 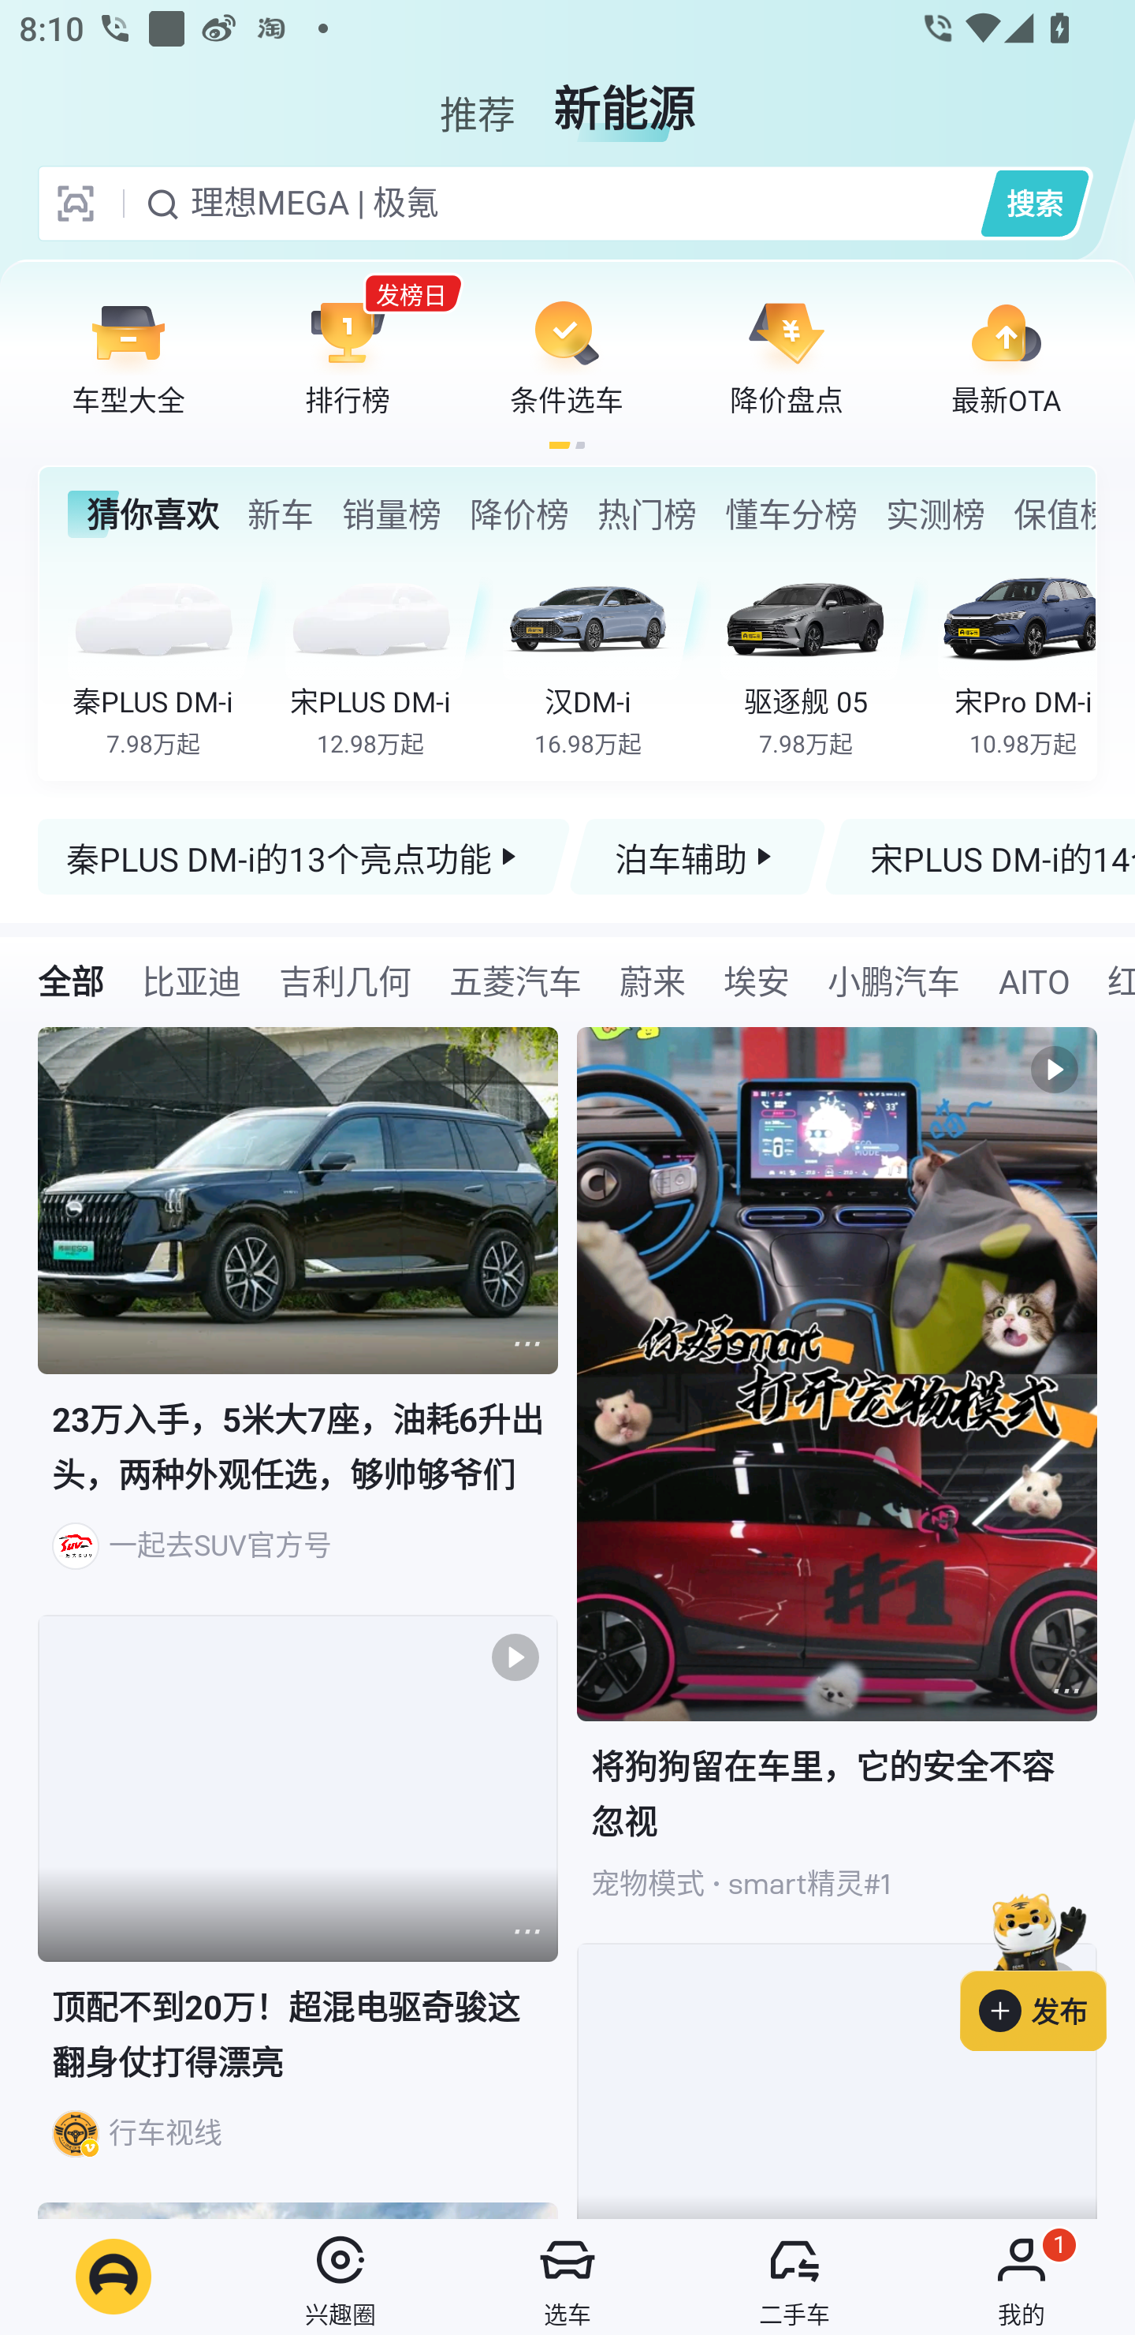 I want to click on 最新OTA, so click(x=1006, y=356).